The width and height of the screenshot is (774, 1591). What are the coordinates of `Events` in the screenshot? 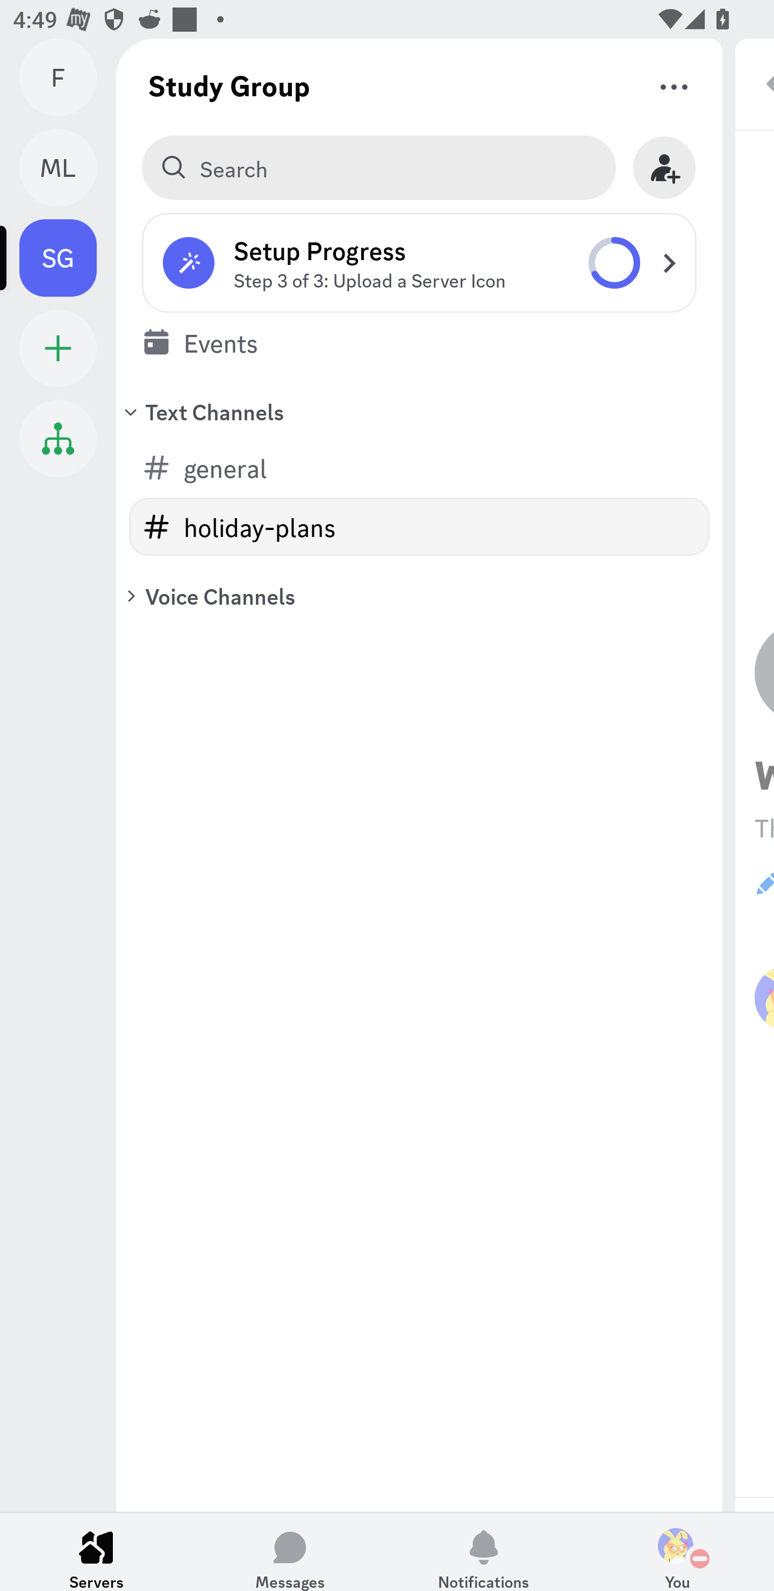 It's located at (419, 342).